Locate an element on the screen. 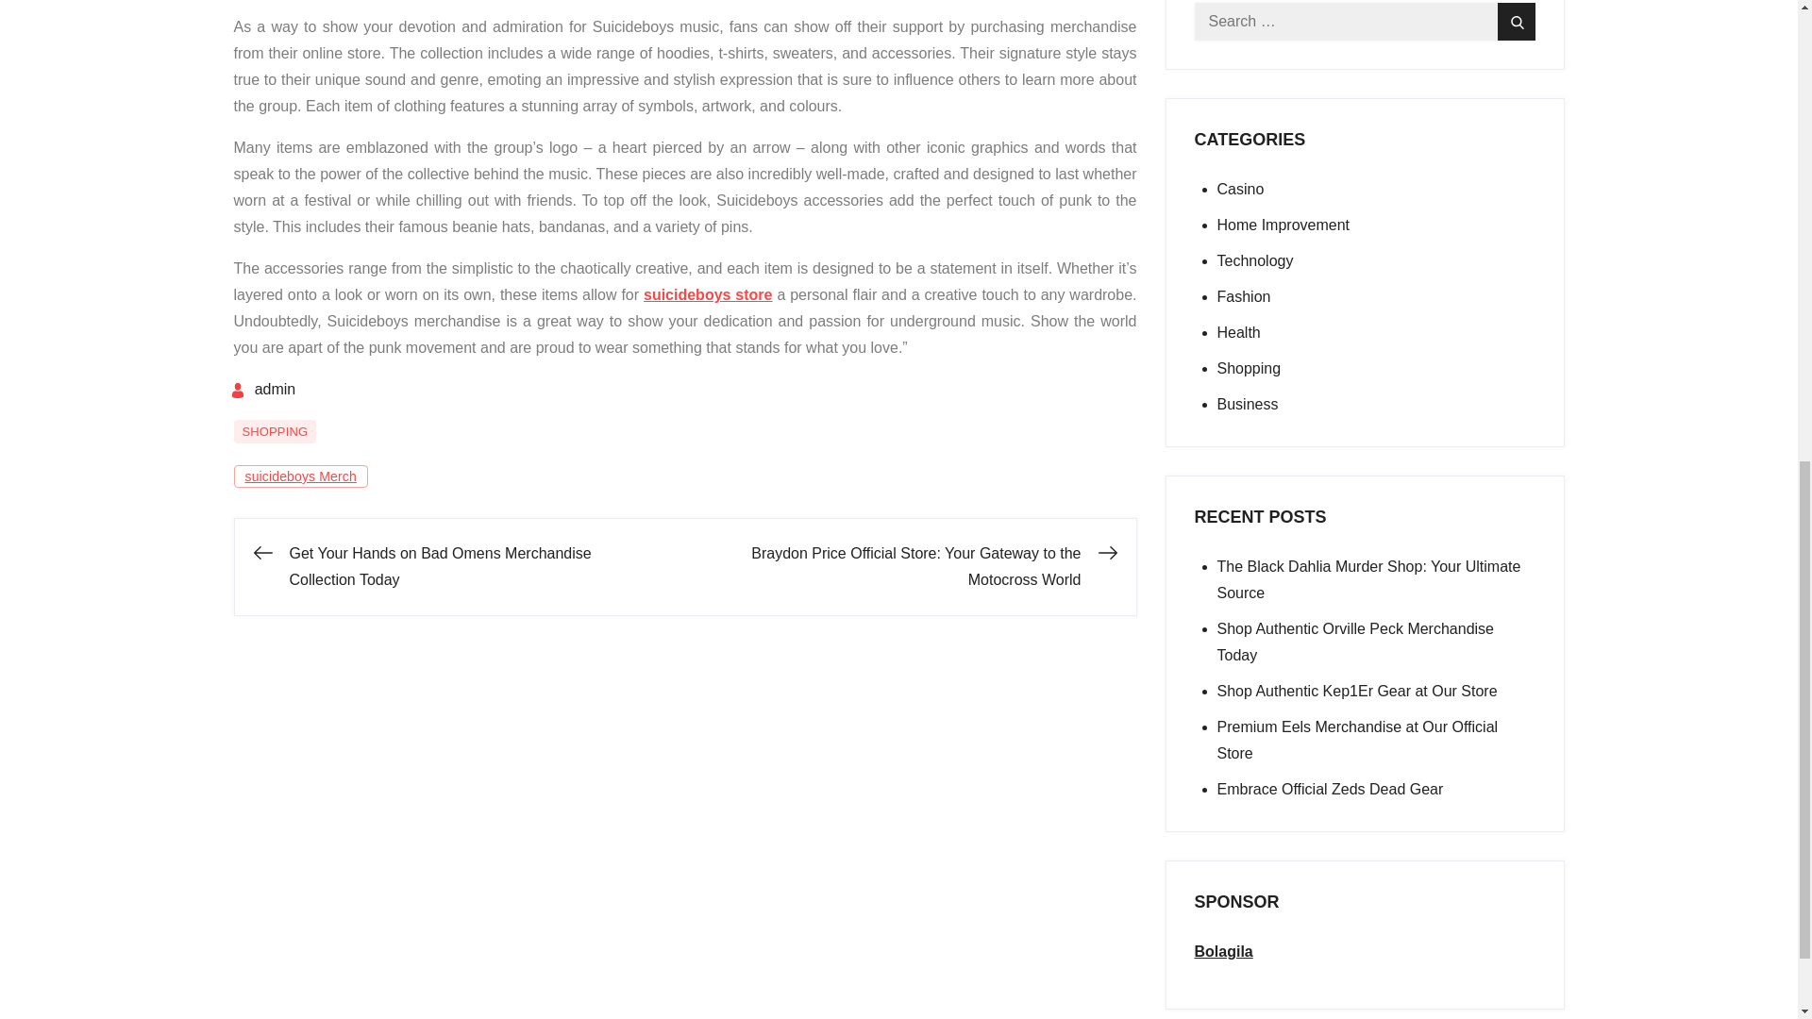 The width and height of the screenshot is (1812, 1019). Shop Authentic Orville Peck Merchandise Today is located at coordinates (1355, 642).